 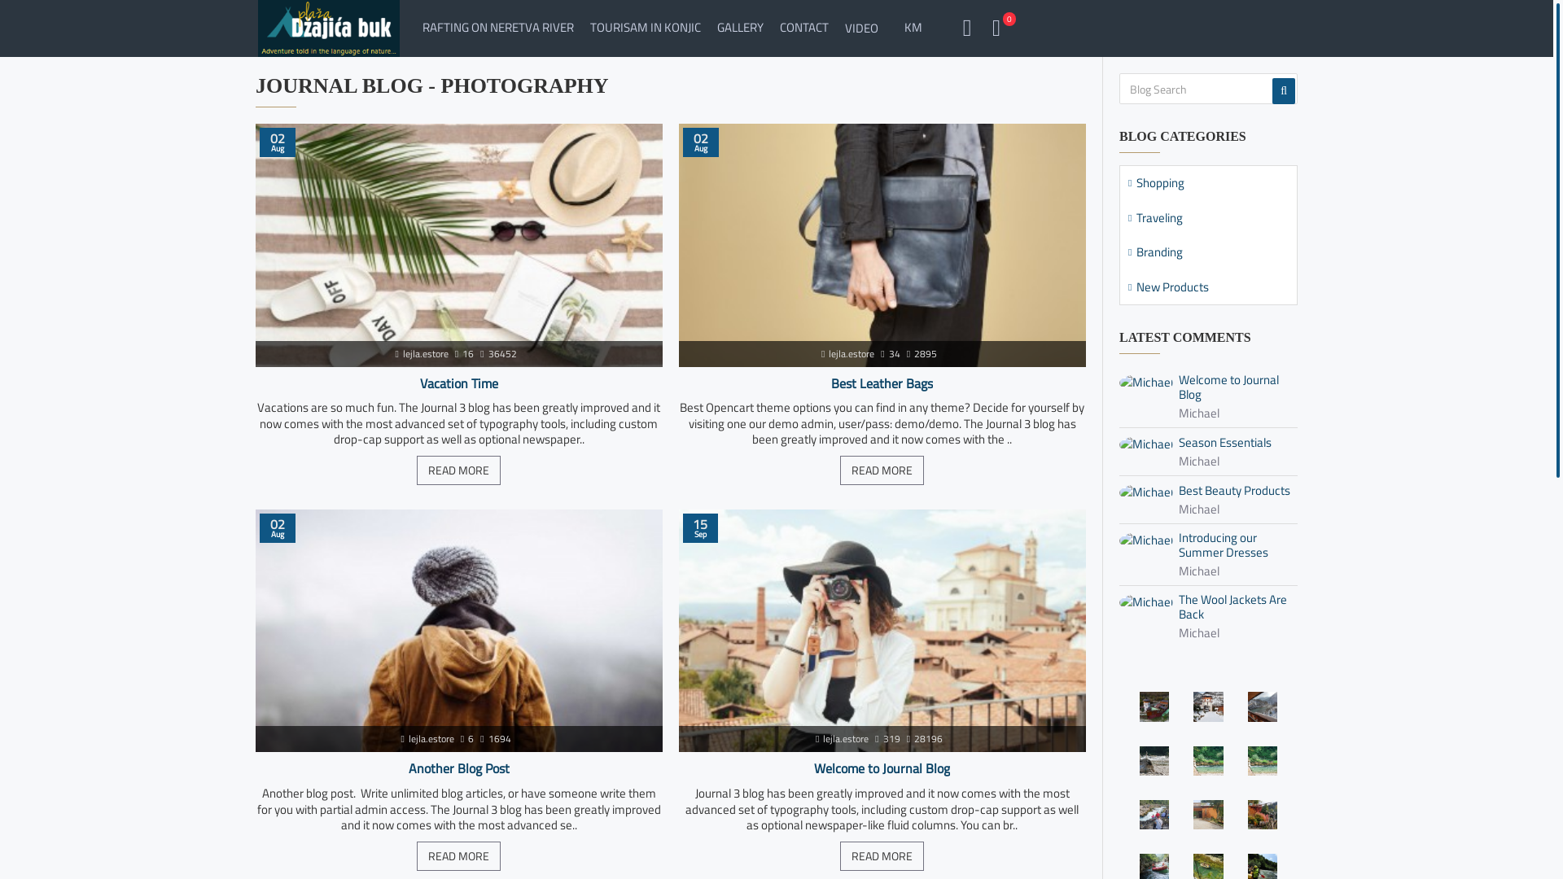 I want to click on VIDEO, so click(x=861, y=29).